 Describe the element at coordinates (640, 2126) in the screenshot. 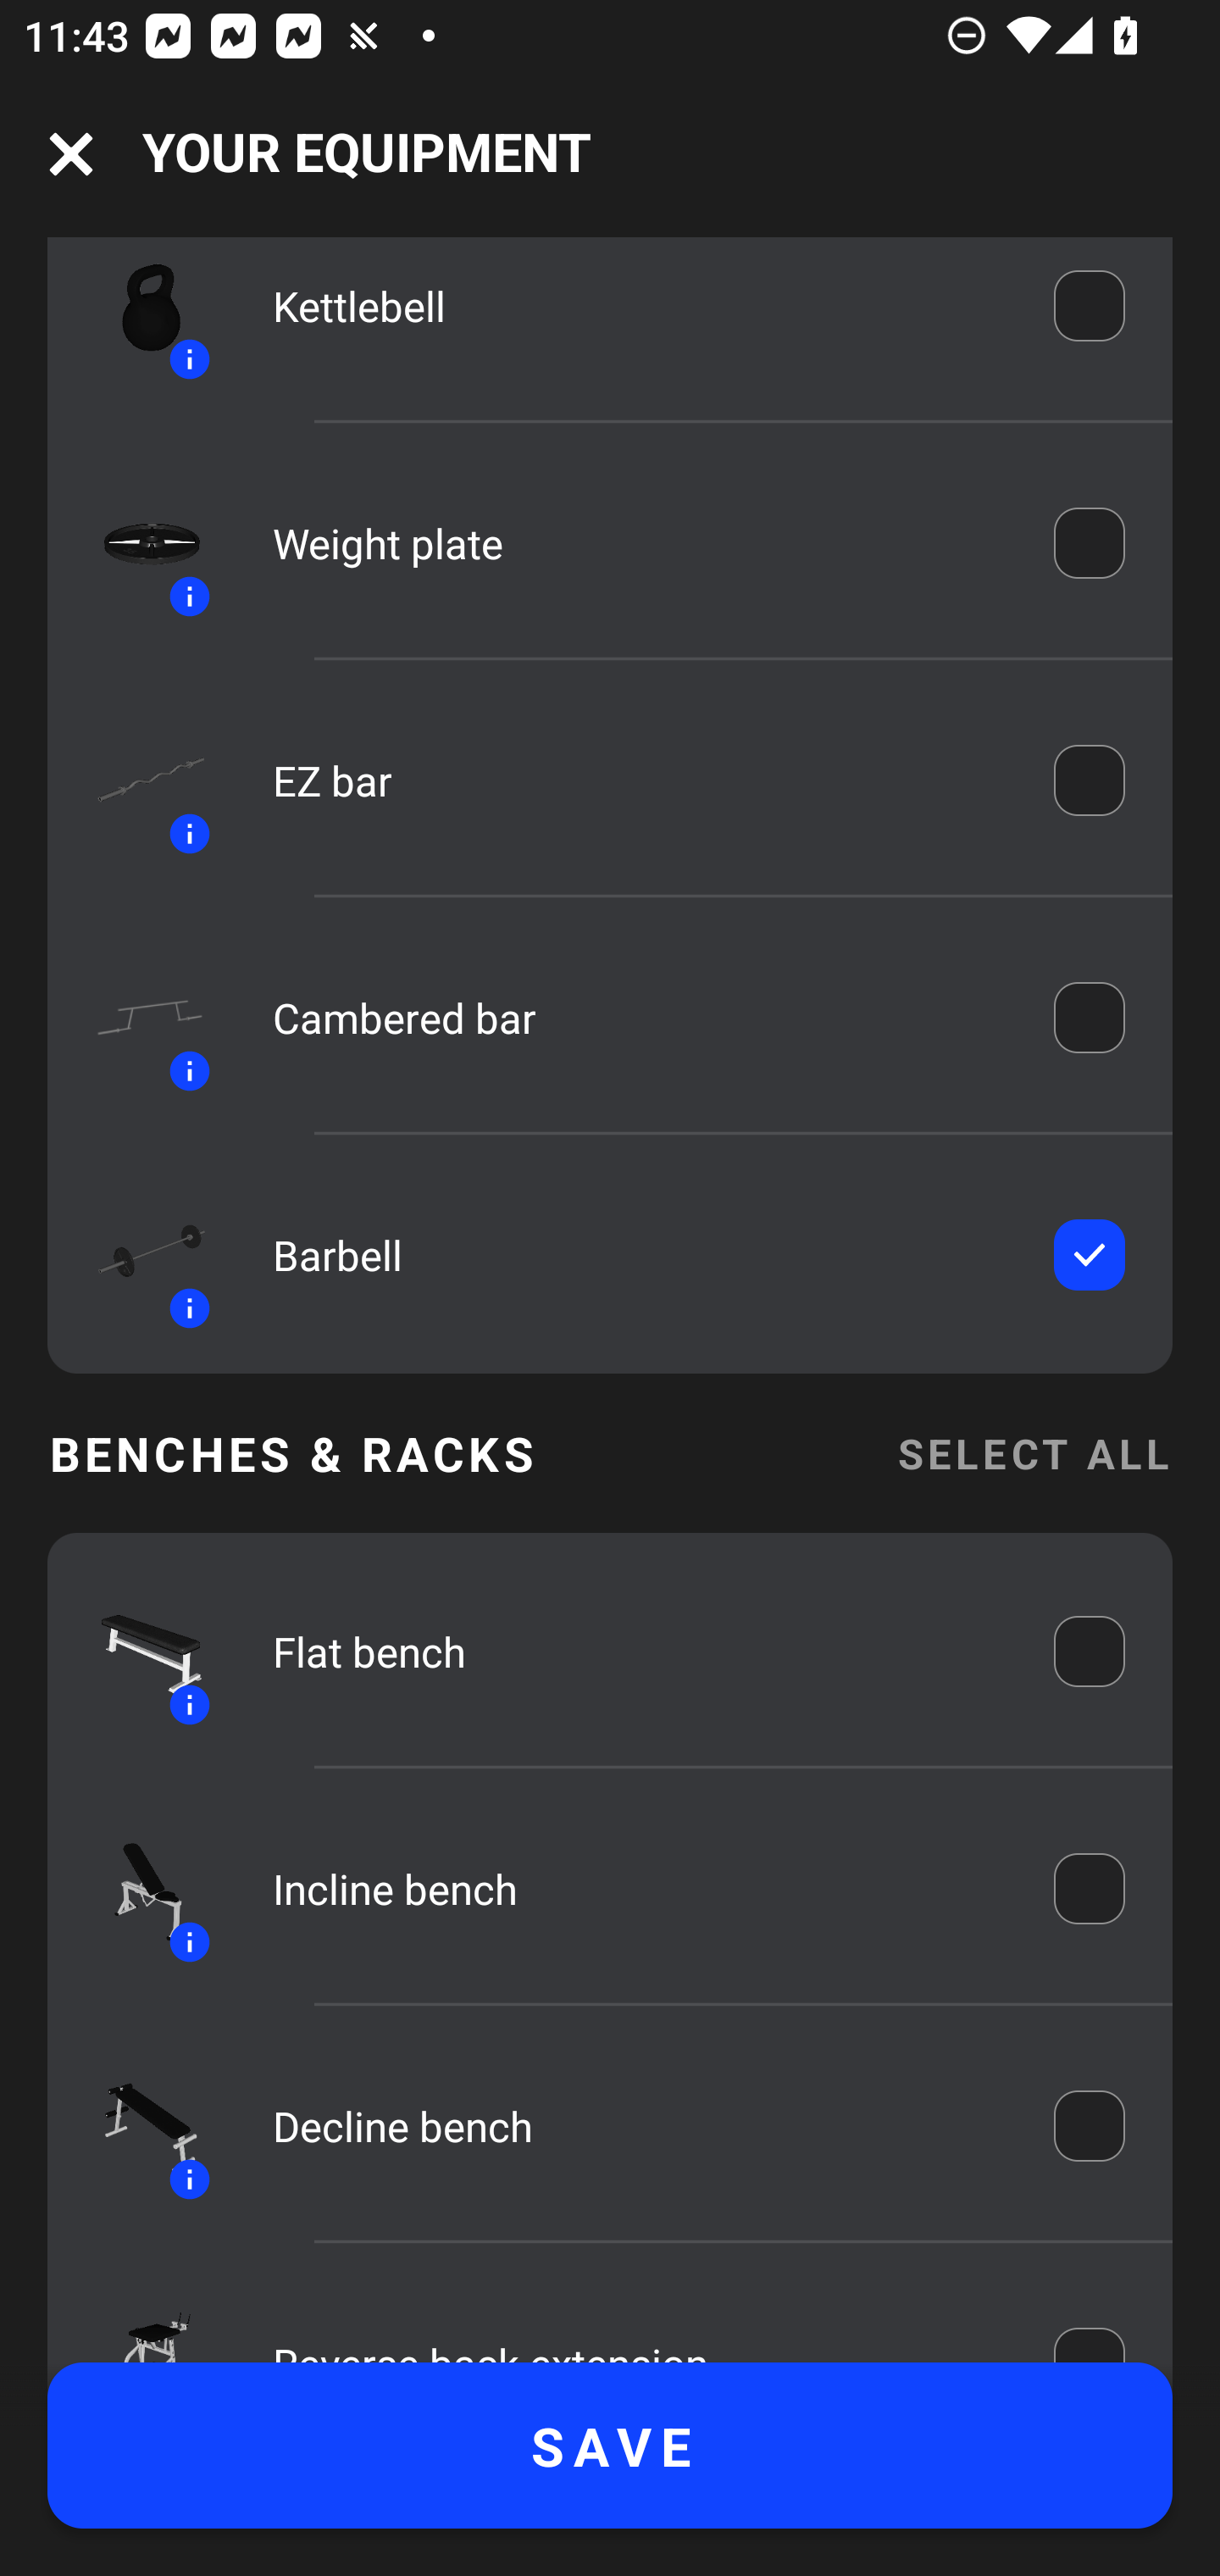

I see `Decline bench` at that location.